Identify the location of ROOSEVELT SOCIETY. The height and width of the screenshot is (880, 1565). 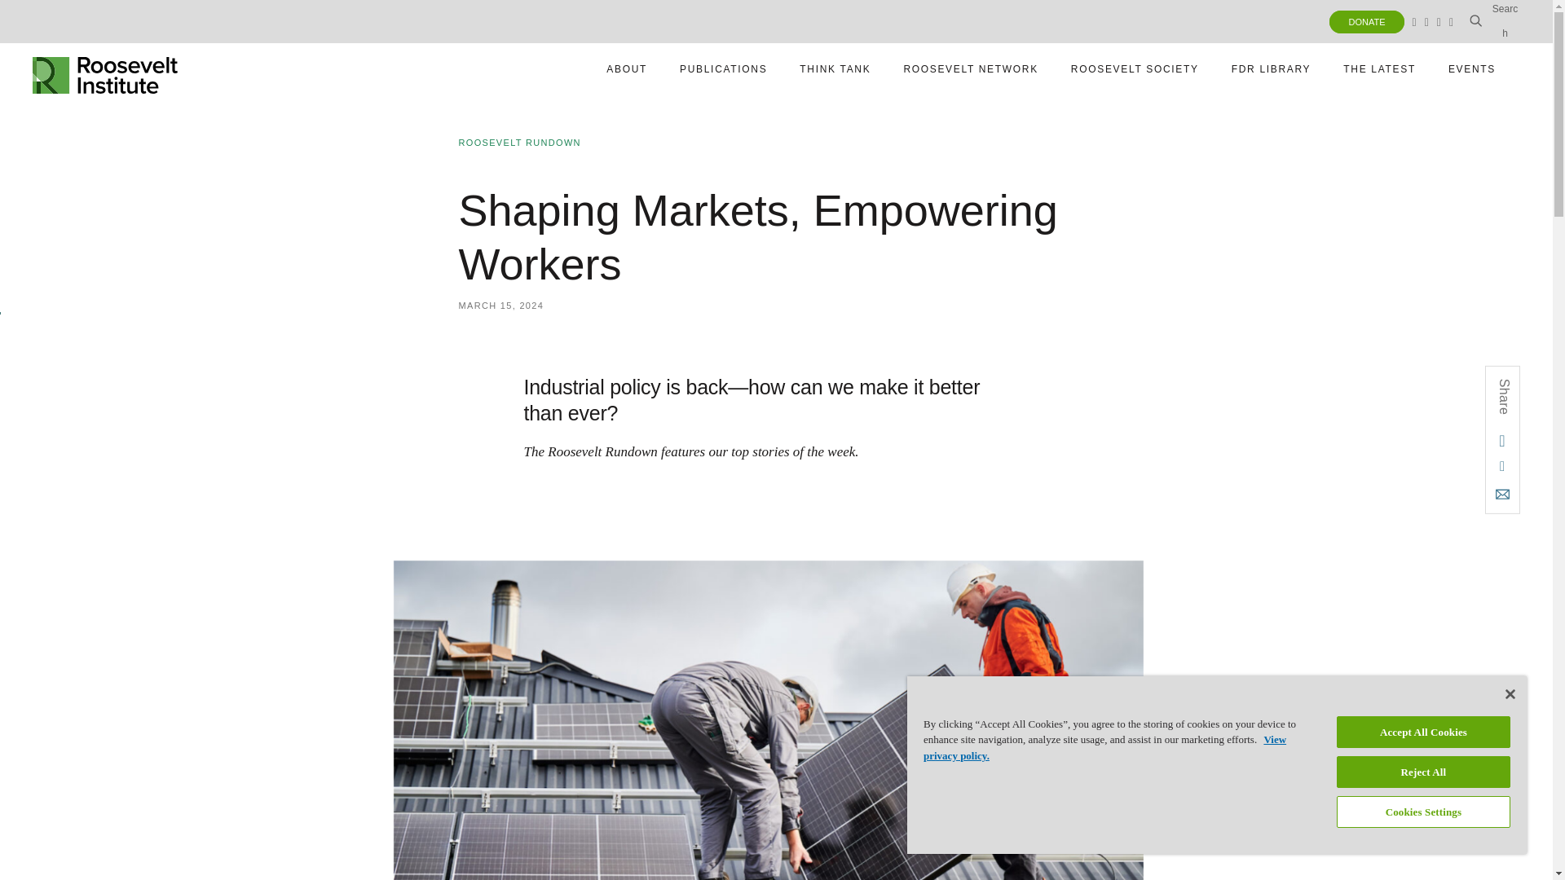
(1135, 68).